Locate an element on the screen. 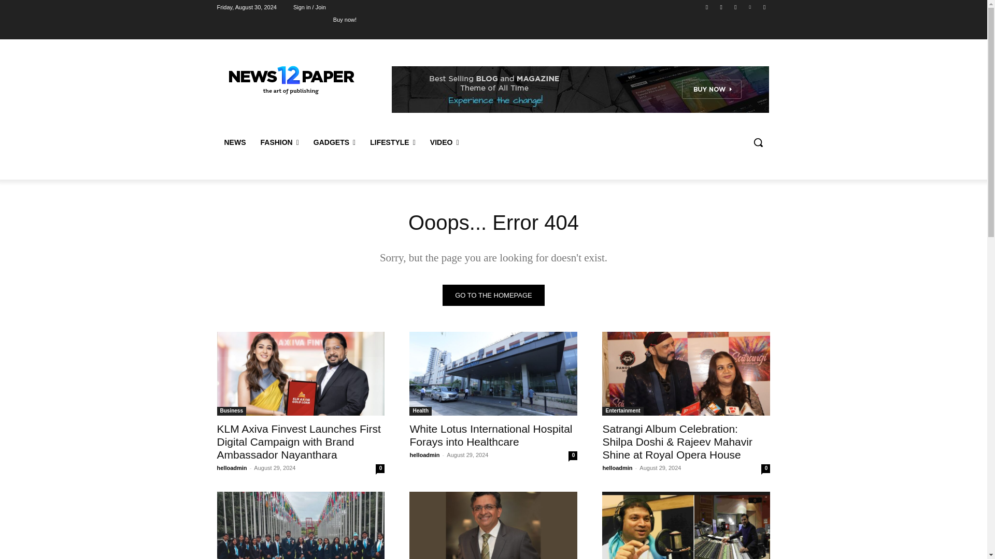 This screenshot has width=995, height=559. Youtube is located at coordinates (764, 7).